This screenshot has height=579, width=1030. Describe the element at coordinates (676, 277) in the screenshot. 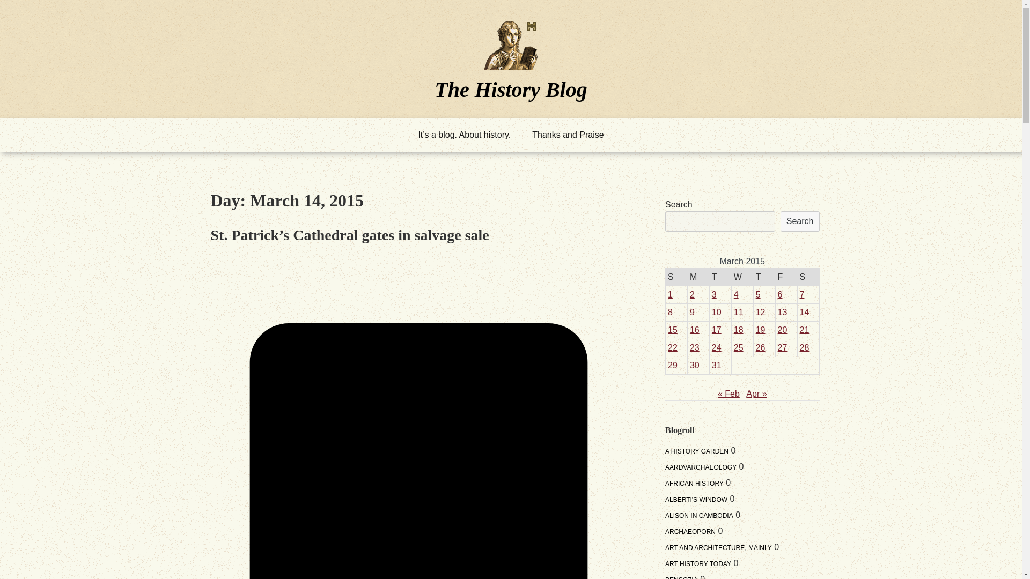

I see `Sunday` at that location.